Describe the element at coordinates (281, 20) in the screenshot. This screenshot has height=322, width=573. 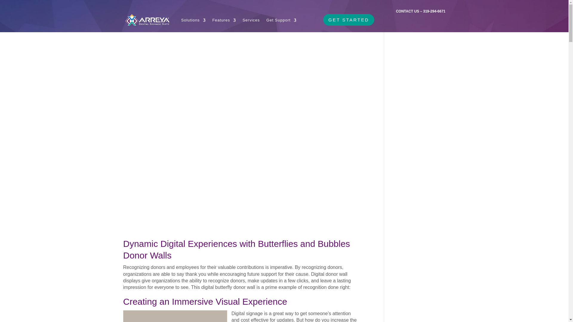
I see `Get Support` at that location.